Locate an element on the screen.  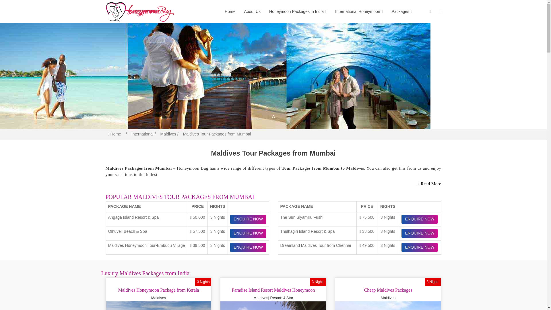
International Honeymoon is located at coordinates (359, 11).